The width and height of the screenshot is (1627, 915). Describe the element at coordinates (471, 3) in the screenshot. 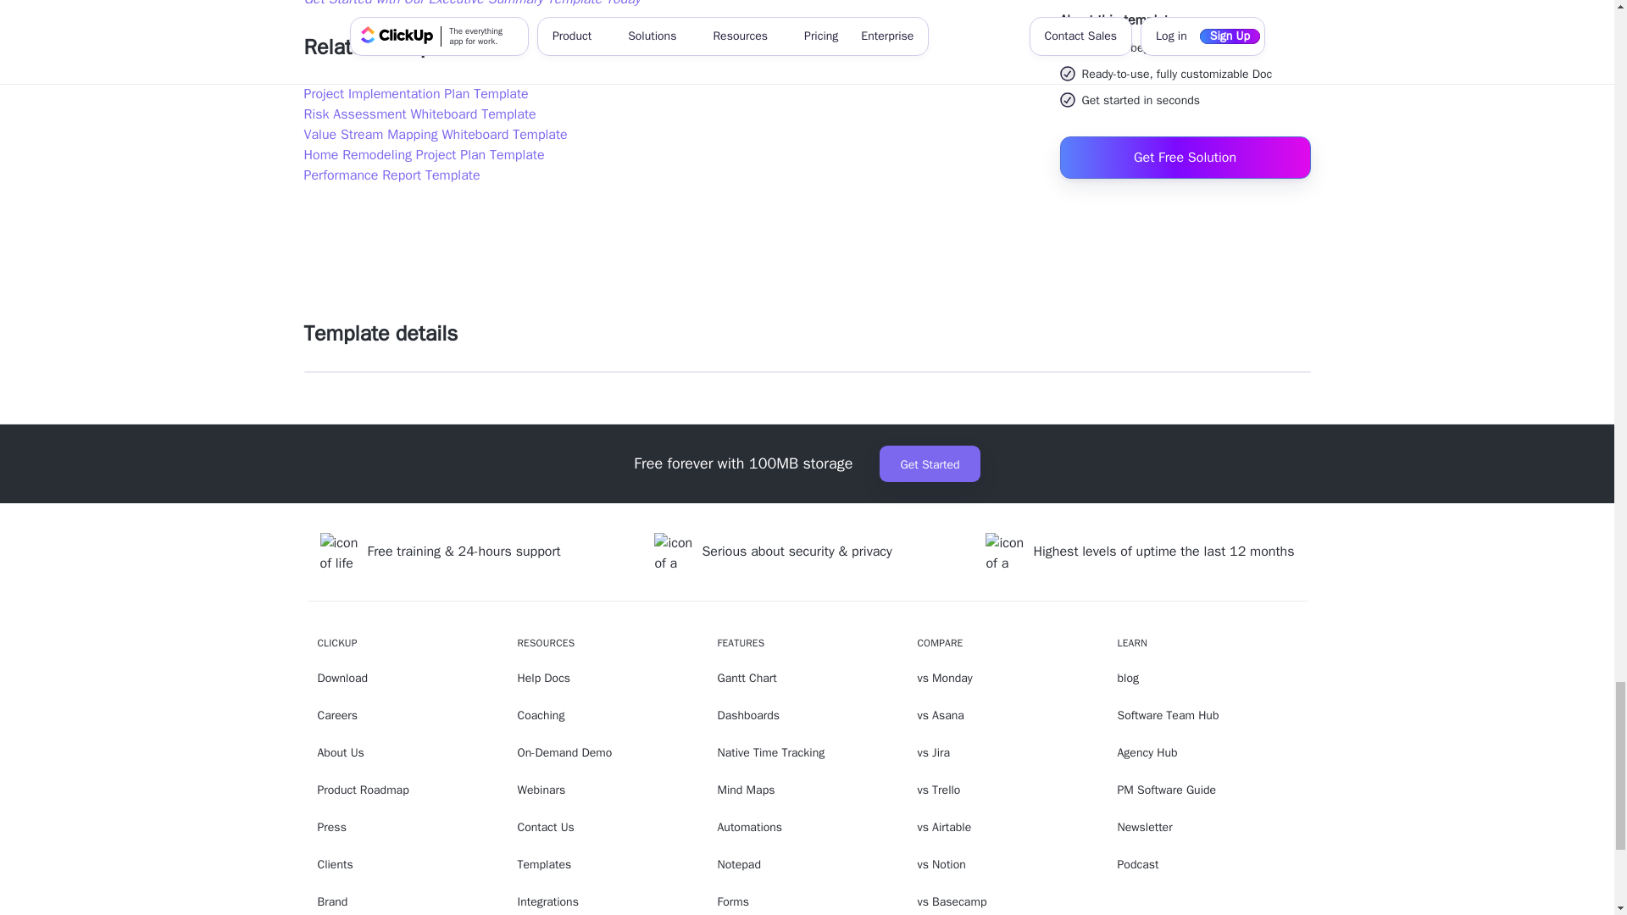

I see `Get Started with Our Executive Summary Template Today` at that location.